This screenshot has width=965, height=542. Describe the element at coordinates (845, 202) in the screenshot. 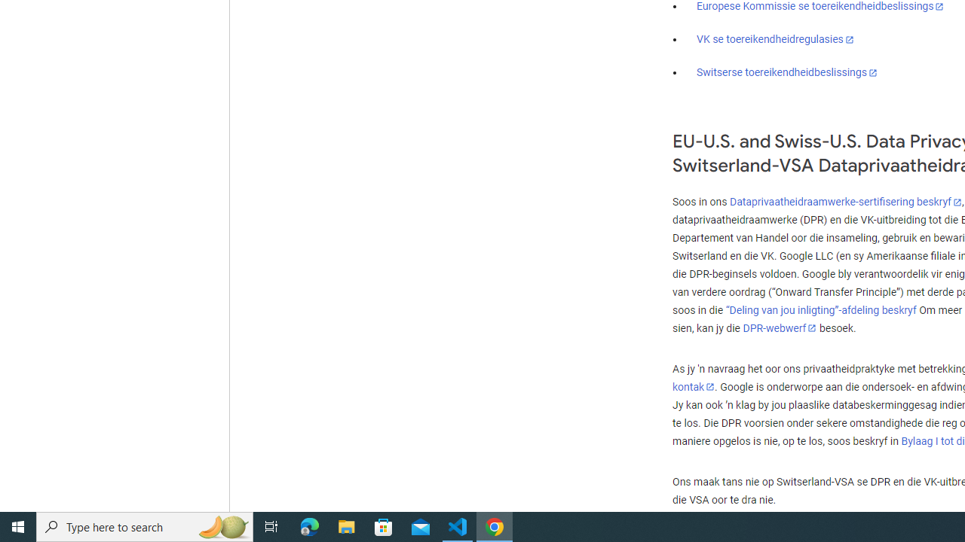

I see `Dataprivaatheidraamwerke-sertifisering beskryf` at that location.